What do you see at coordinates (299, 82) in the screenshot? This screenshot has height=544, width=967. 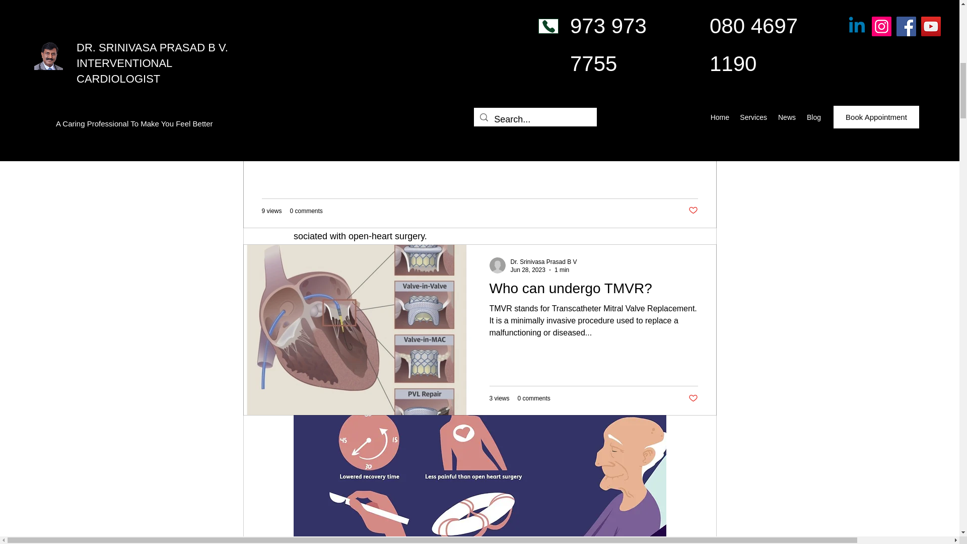 I see `Jul 20, 2023` at bounding box center [299, 82].